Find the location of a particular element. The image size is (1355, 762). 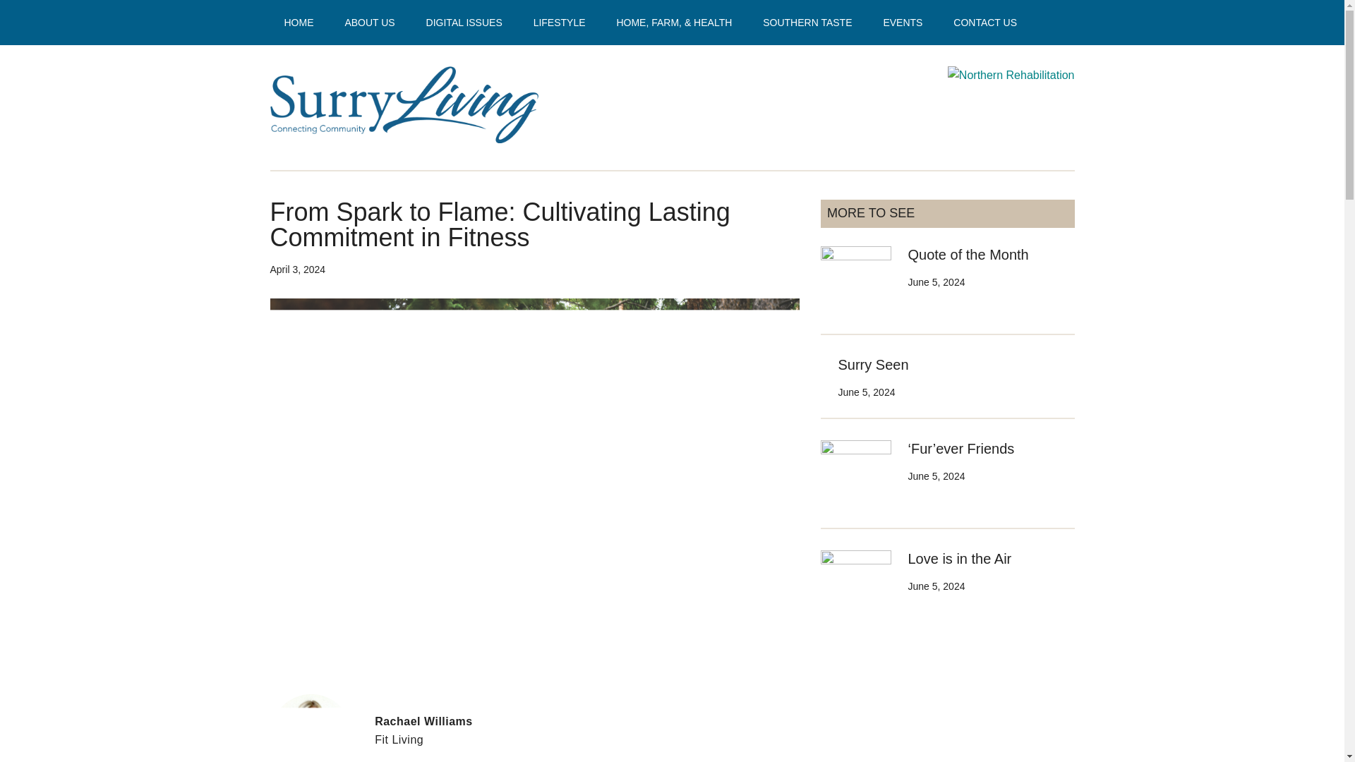

ABOUT US is located at coordinates (370, 23).